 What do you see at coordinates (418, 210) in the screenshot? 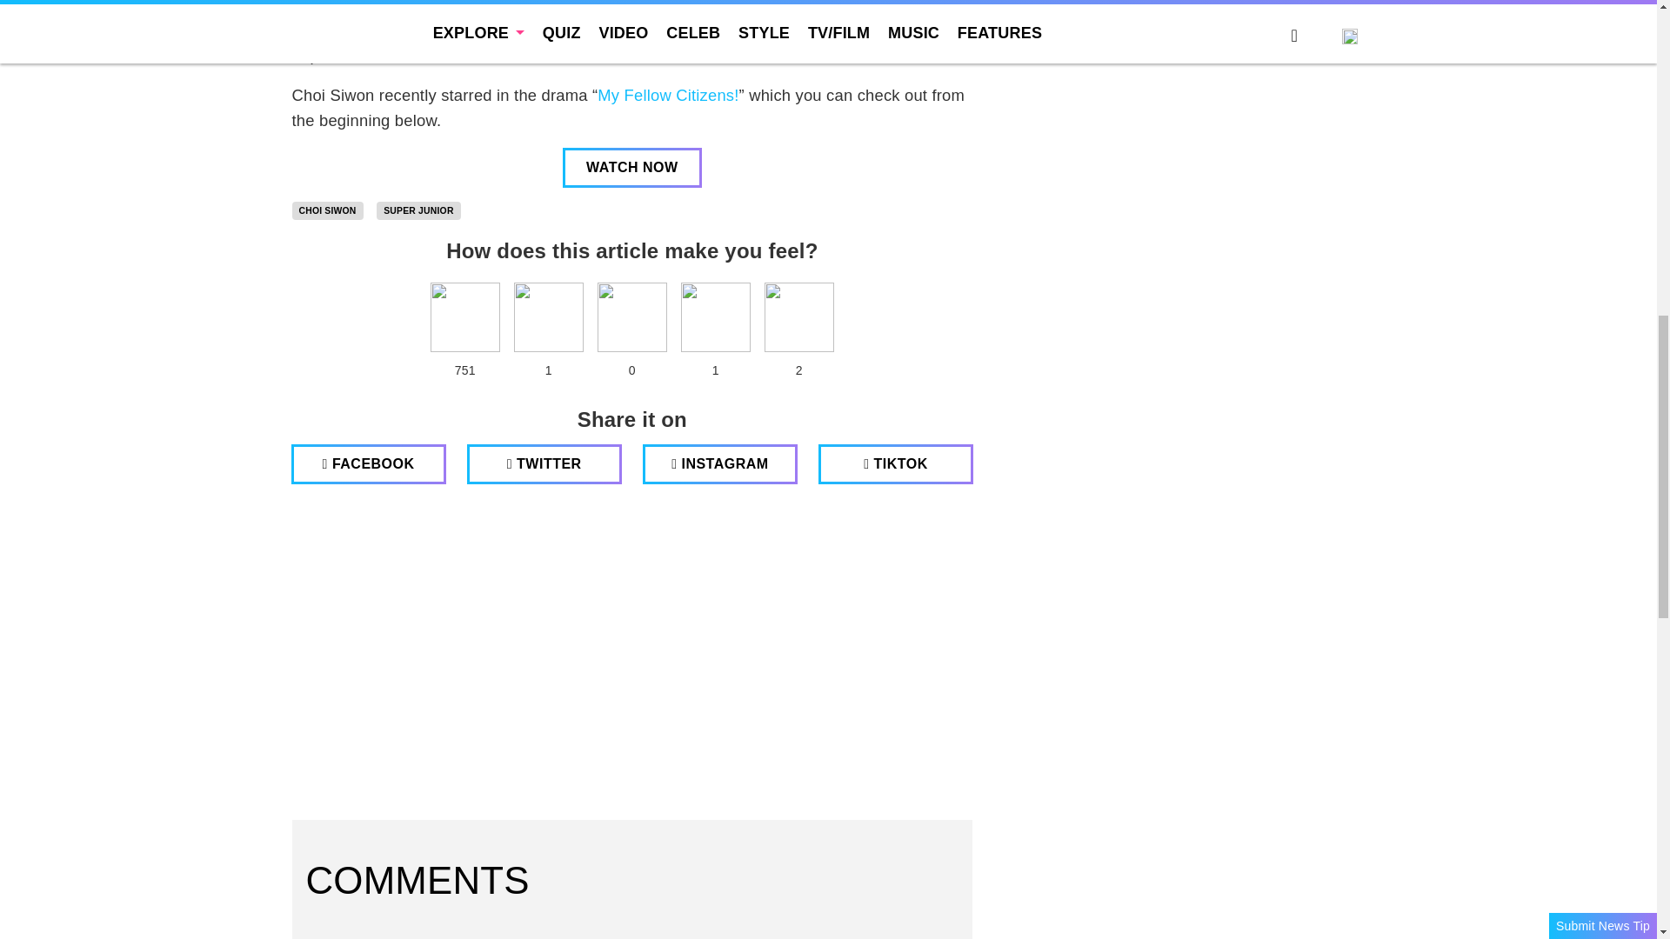
I see `SUPER JUNIOR` at bounding box center [418, 210].